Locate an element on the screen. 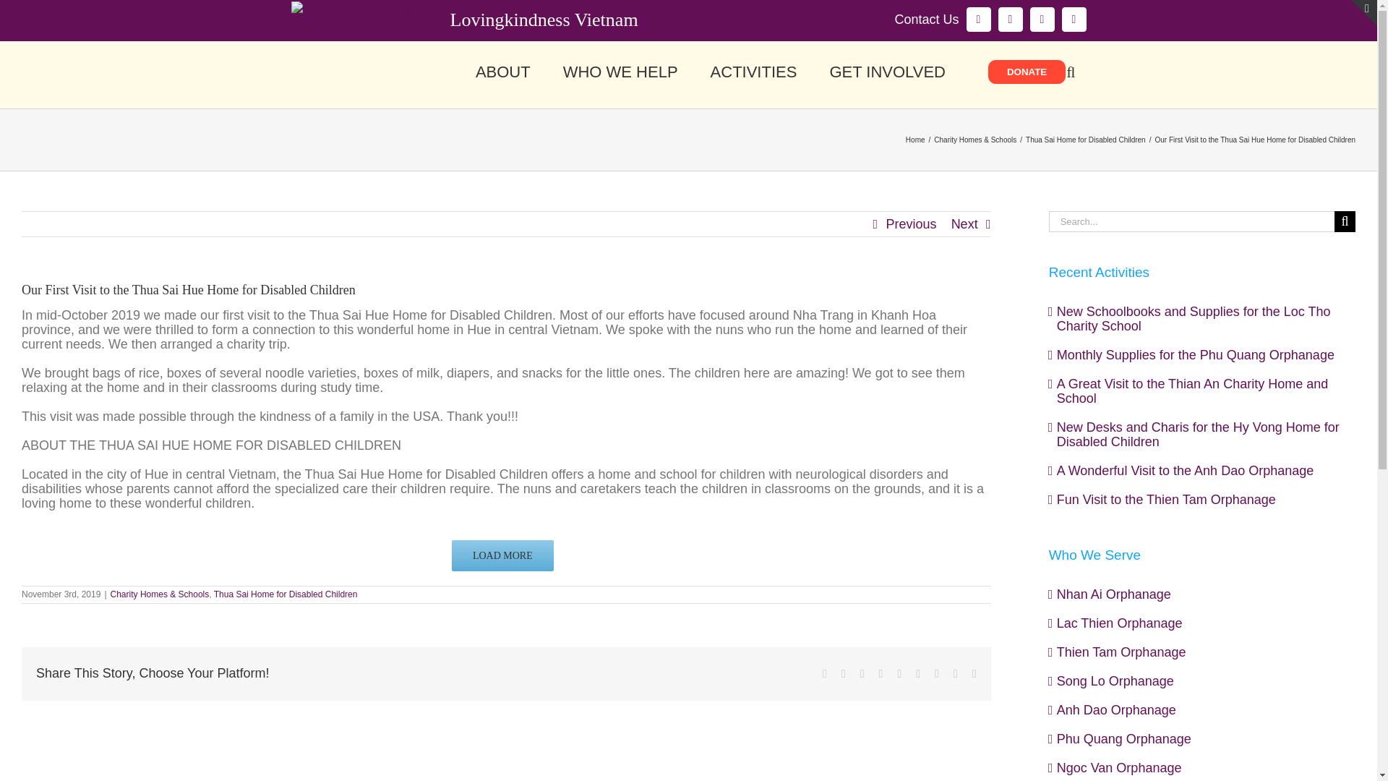 The image size is (1388, 781). Contact Us is located at coordinates (926, 20).